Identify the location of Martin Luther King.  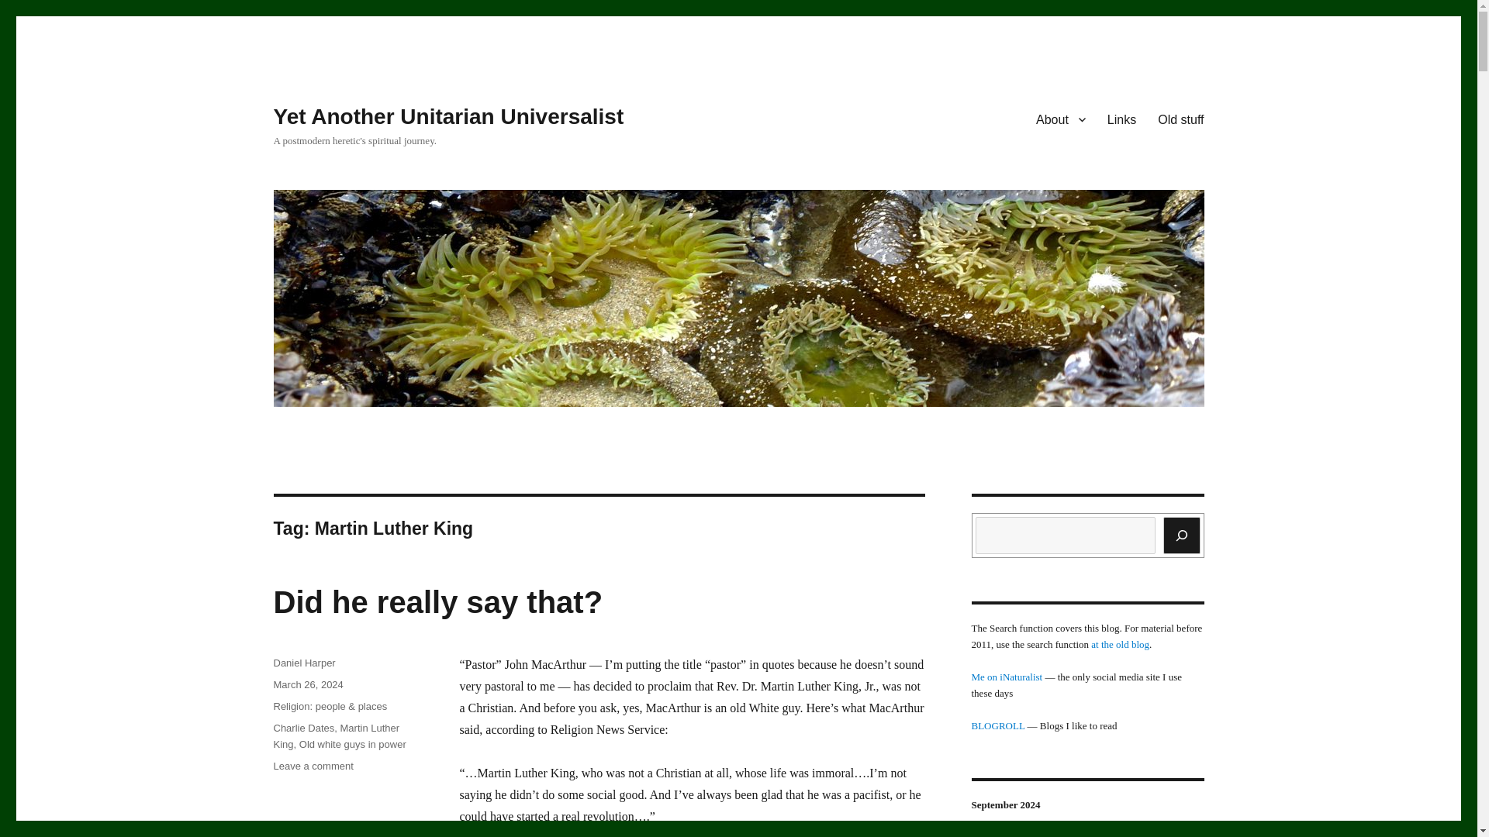
(448, 116).